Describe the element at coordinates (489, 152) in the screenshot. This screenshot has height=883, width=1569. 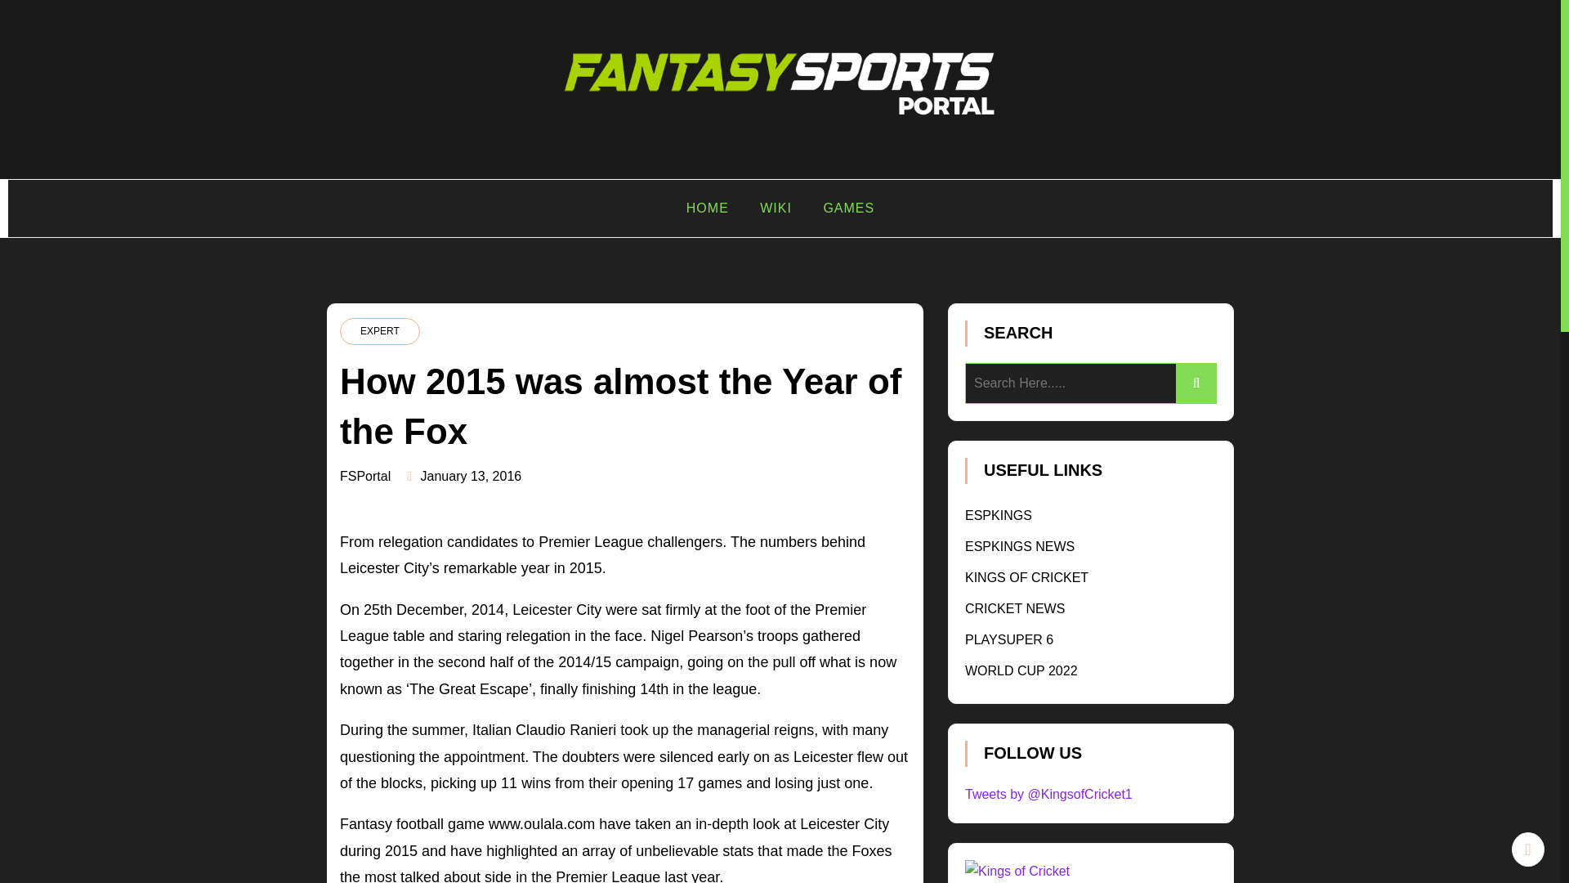
I see `FANTASY SPORTS PORTAL` at that location.